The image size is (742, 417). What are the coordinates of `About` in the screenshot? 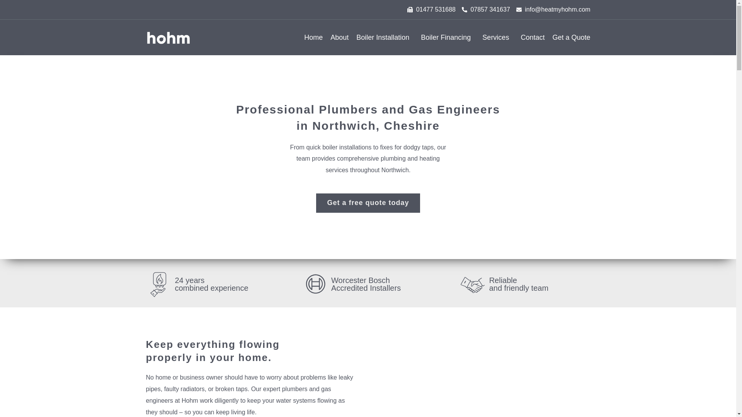 It's located at (339, 37).